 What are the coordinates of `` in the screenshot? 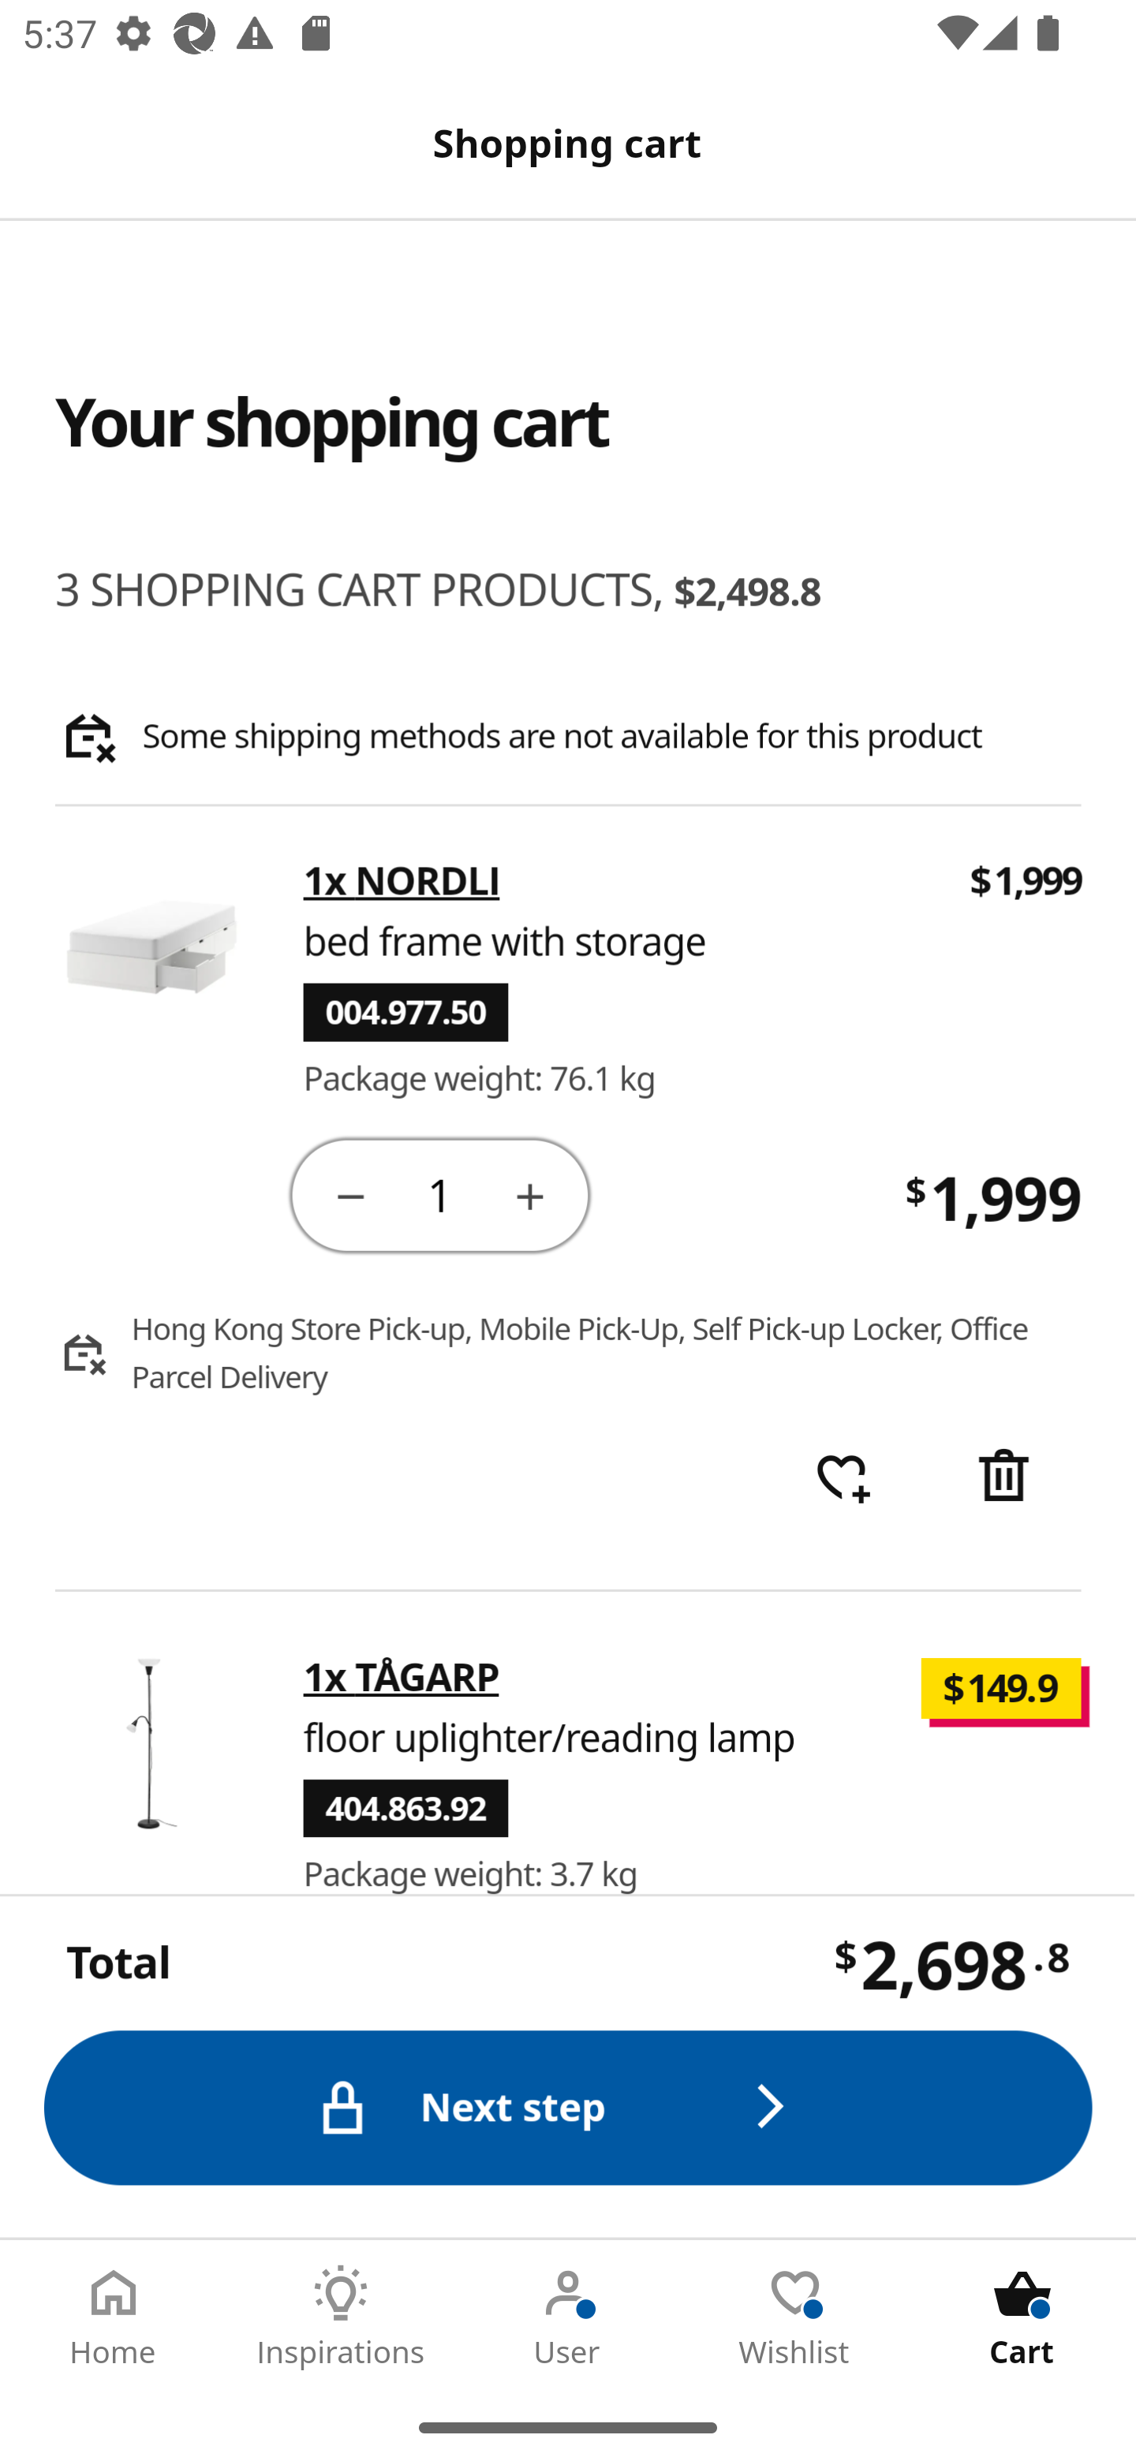 It's located at (350, 1194).